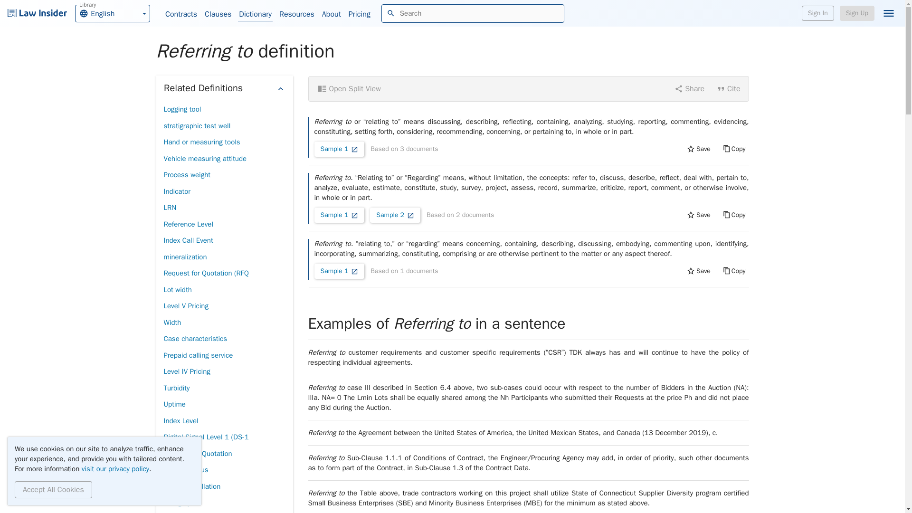  Describe the element at coordinates (185, 257) in the screenshot. I see `mineralization` at that location.